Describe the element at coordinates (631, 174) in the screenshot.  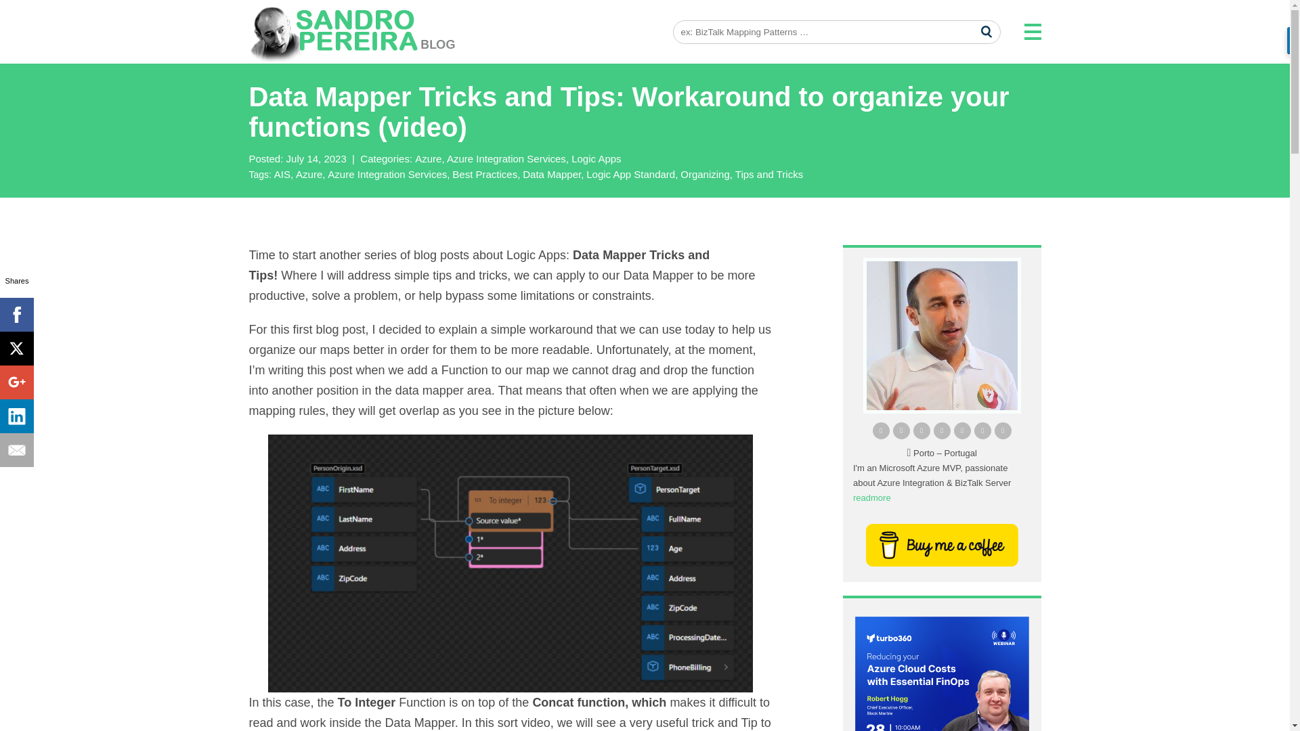
I see `Logic App Standard` at that location.